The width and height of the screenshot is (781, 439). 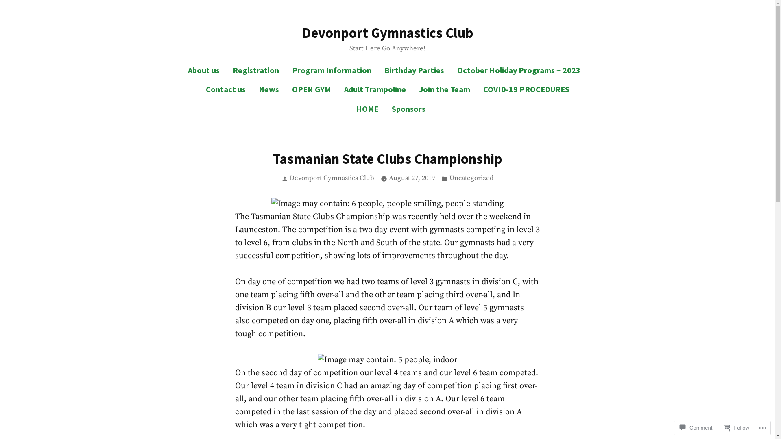 I want to click on Join the Team, so click(x=444, y=89).